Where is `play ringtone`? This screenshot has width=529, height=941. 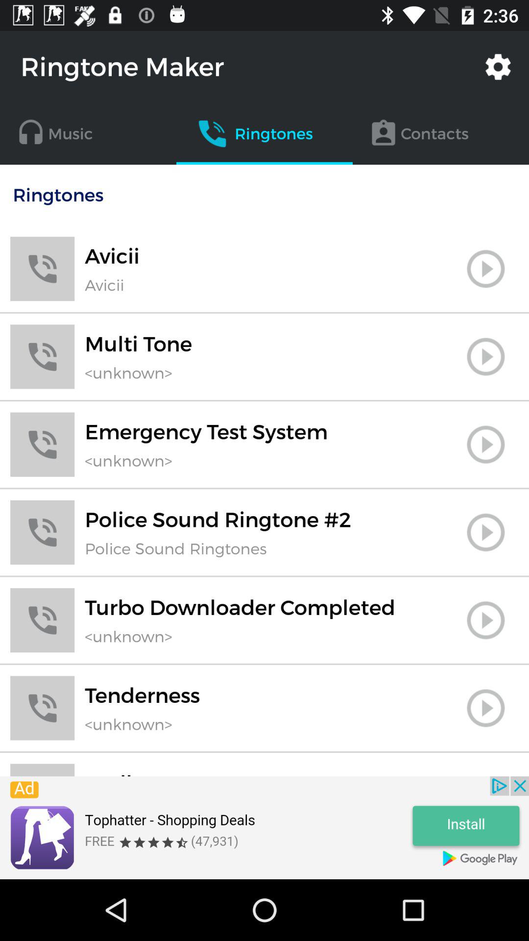
play ringtone is located at coordinates (486, 269).